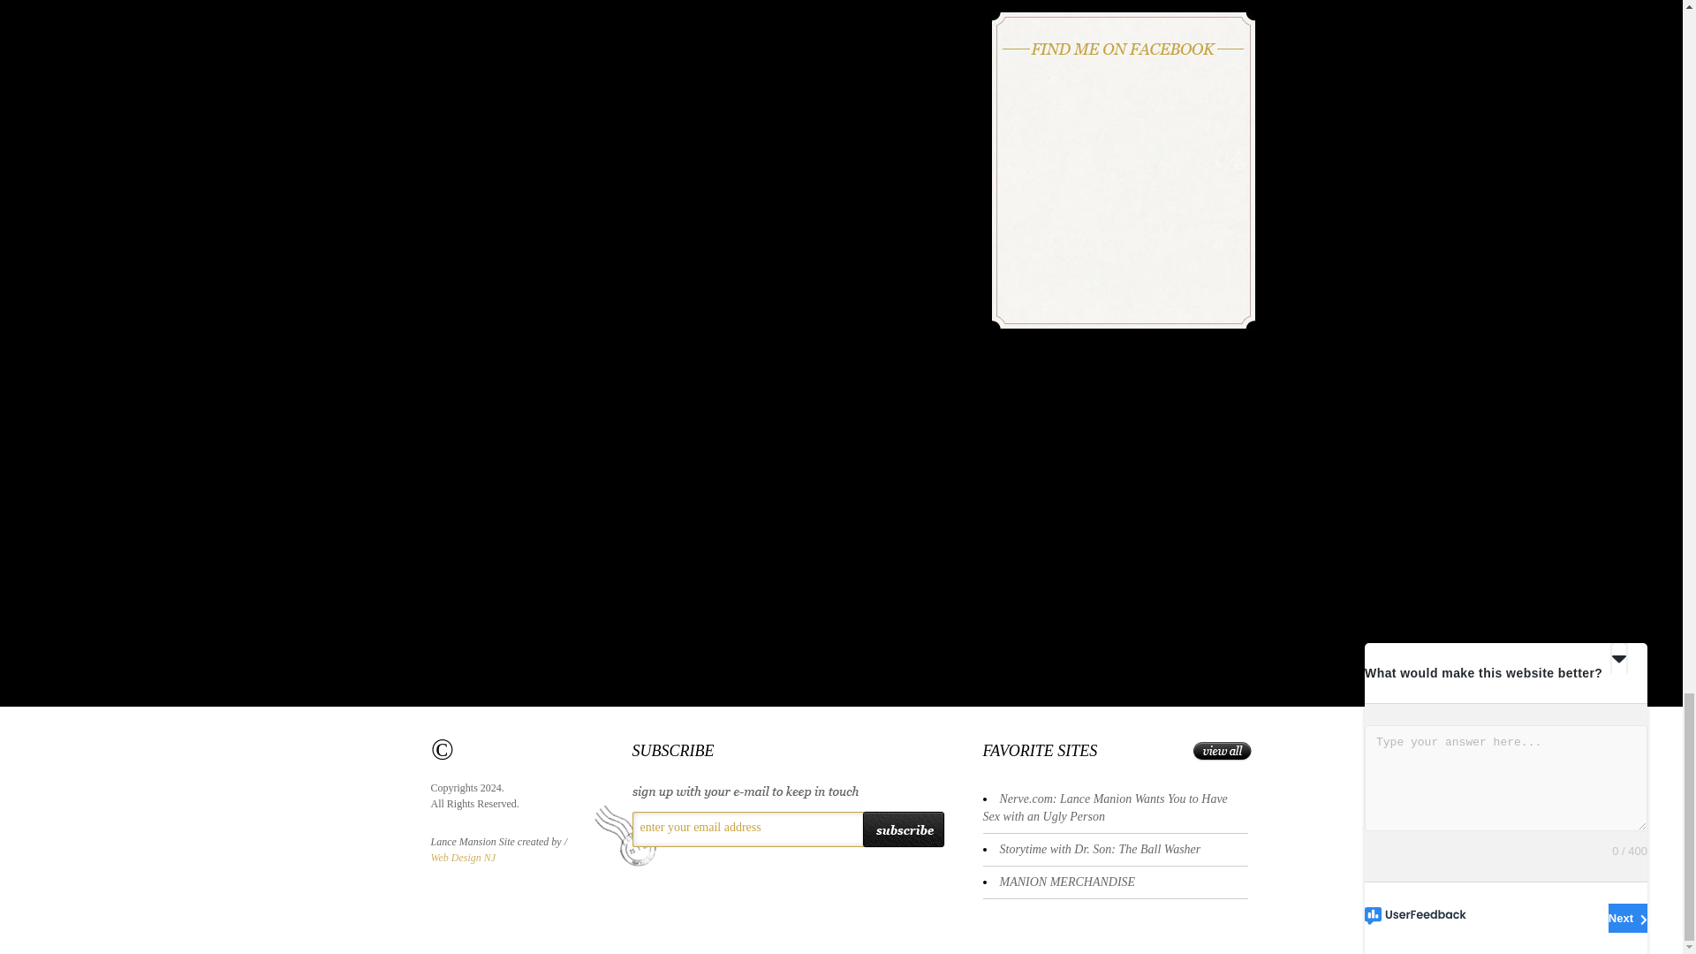 The width and height of the screenshot is (1696, 954). I want to click on very funny article, so click(1104, 807).